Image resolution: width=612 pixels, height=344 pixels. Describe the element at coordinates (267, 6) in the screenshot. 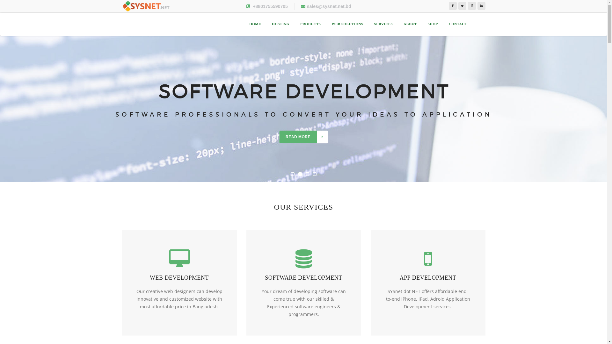

I see `+8801755590705` at that location.